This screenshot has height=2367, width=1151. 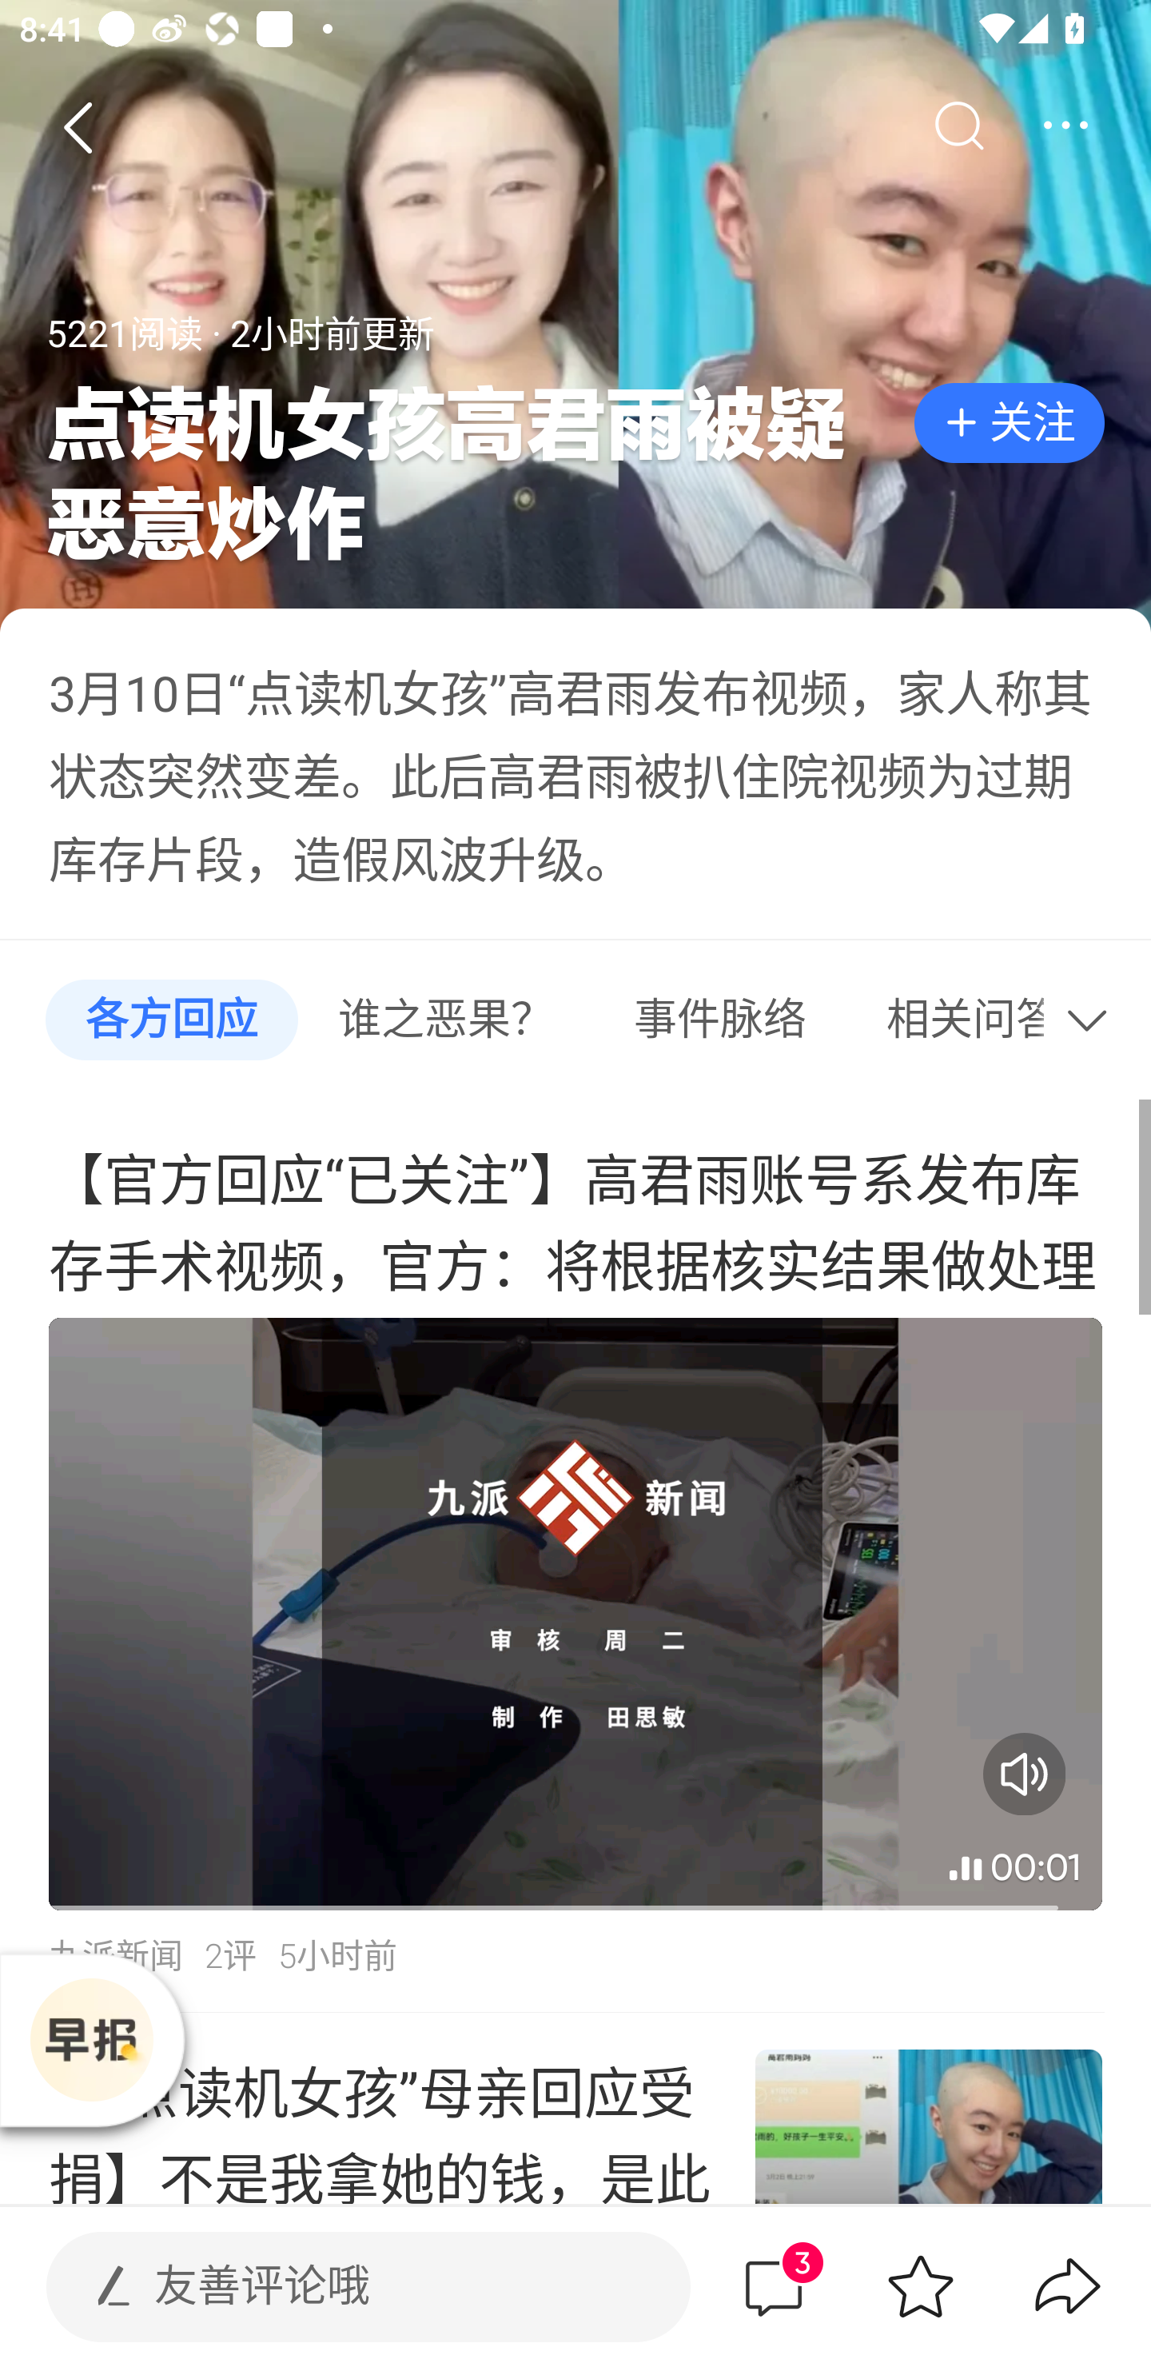 What do you see at coordinates (948, 1020) in the screenshot?
I see `相关问答` at bounding box center [948, 1020].